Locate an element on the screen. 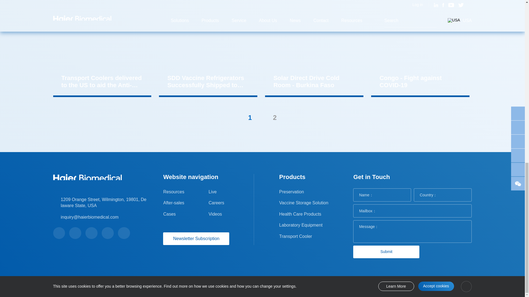  Submit is located at coordinates (386, 252).